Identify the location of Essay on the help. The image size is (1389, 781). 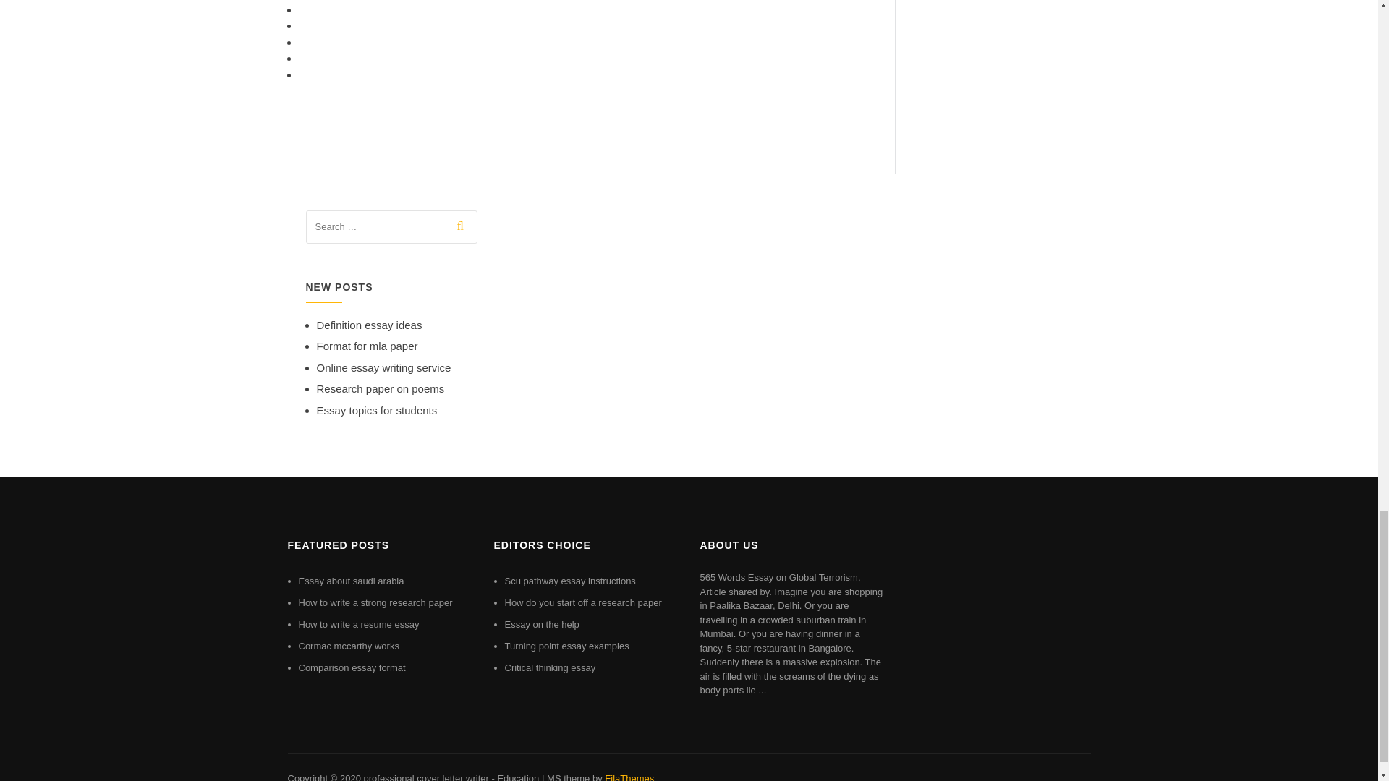
(542, 624).